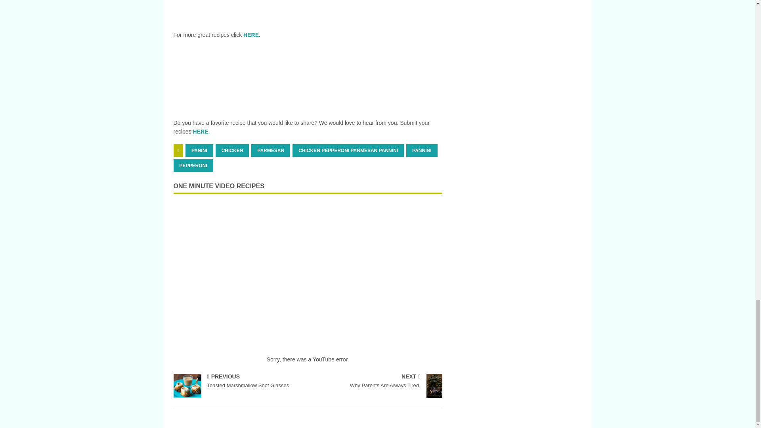 The height and width of the screenshot is (428, 761). Describe the element at coordinates (201, 132) in the screenshot. I see `HERE.` at that location.